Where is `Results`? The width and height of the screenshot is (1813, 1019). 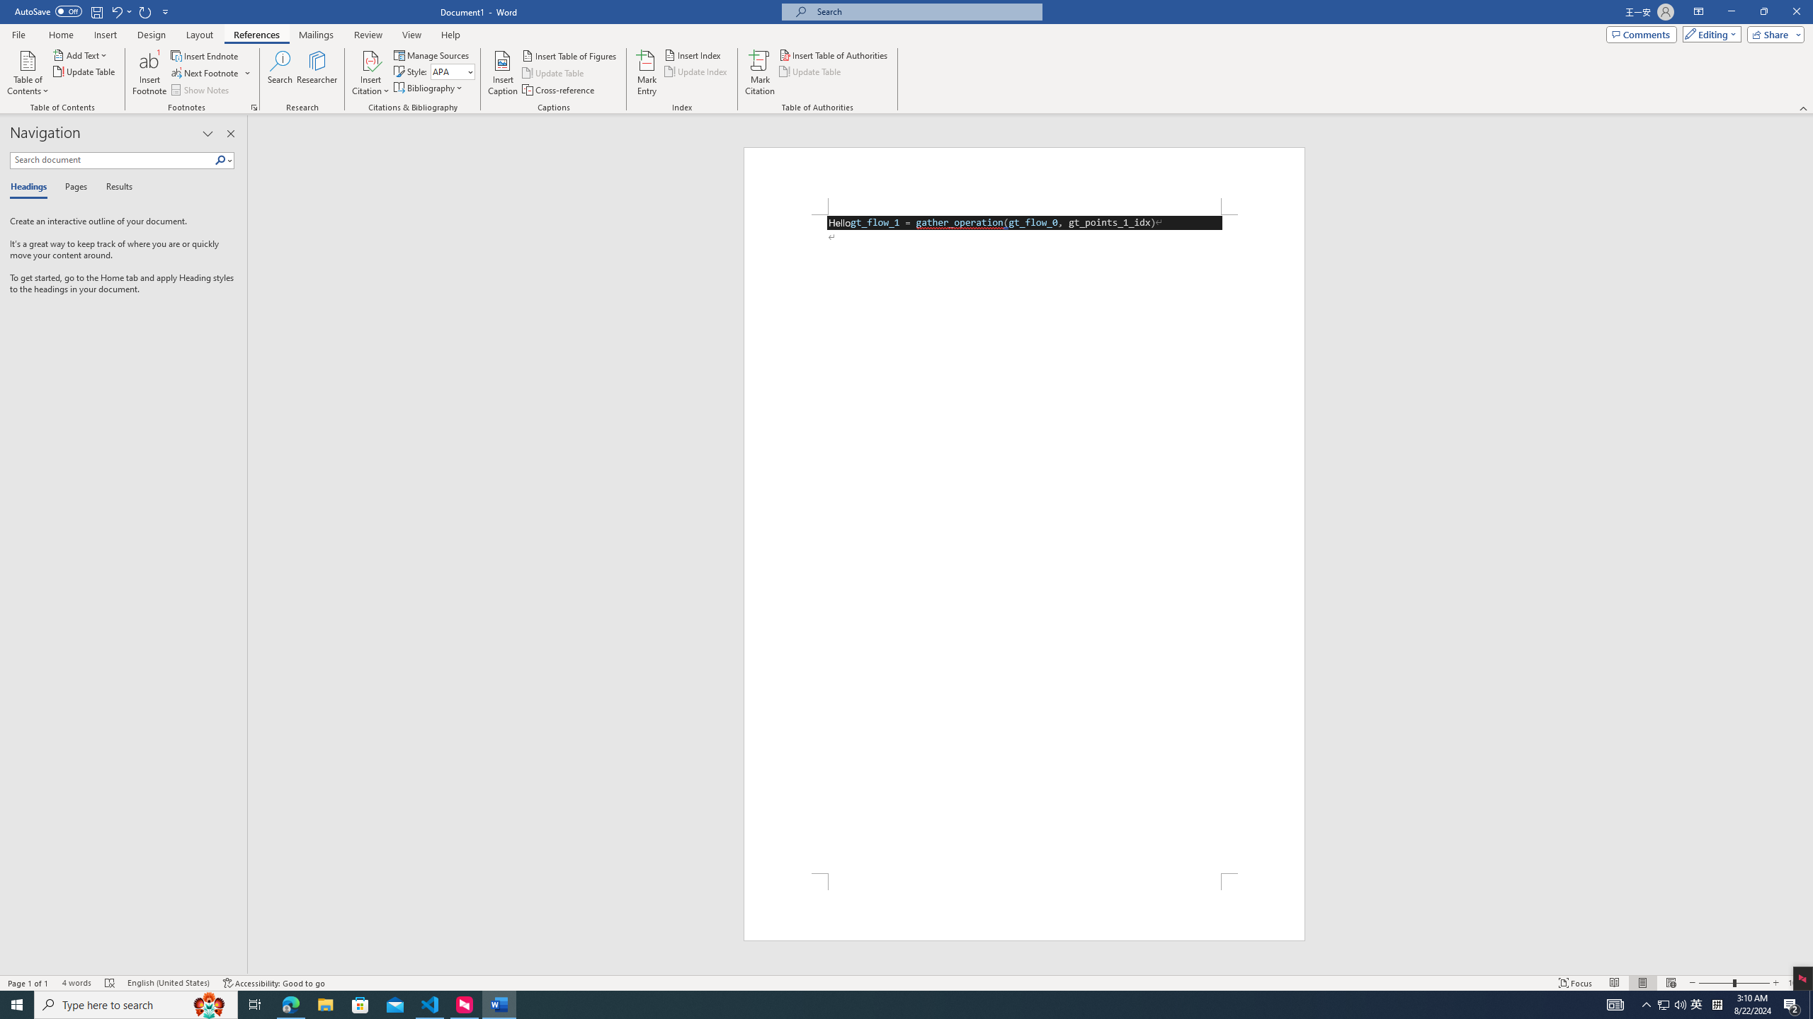
Results is located at coordinates (114, 188).